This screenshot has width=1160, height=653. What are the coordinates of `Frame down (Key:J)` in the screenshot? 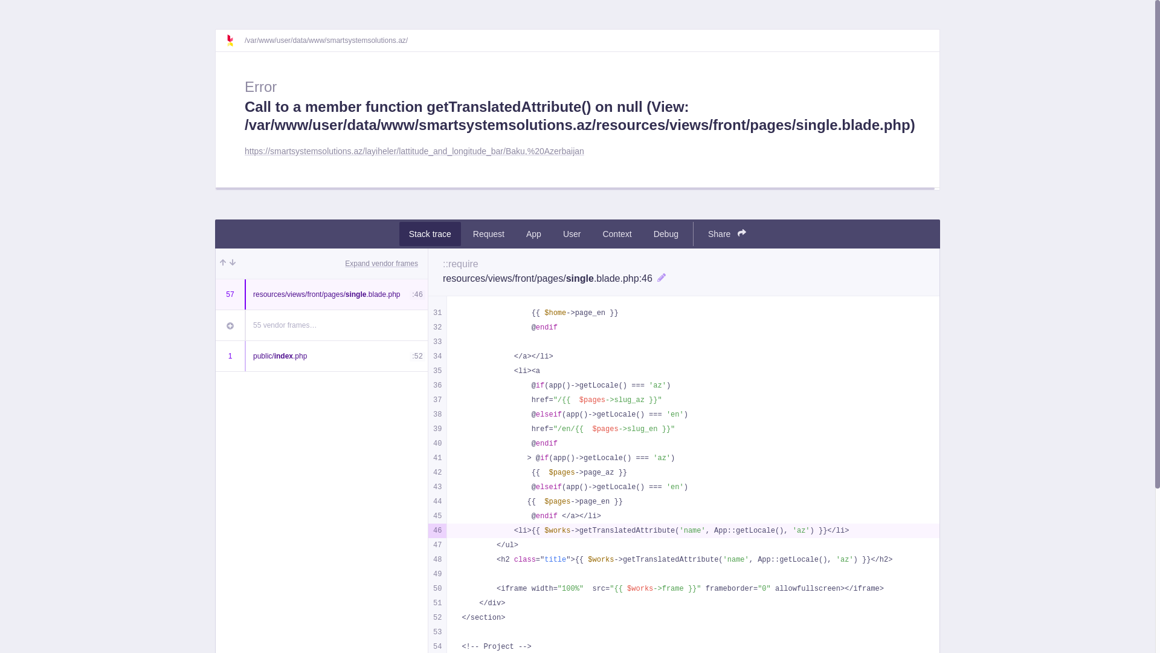 It's located at (233, 264).